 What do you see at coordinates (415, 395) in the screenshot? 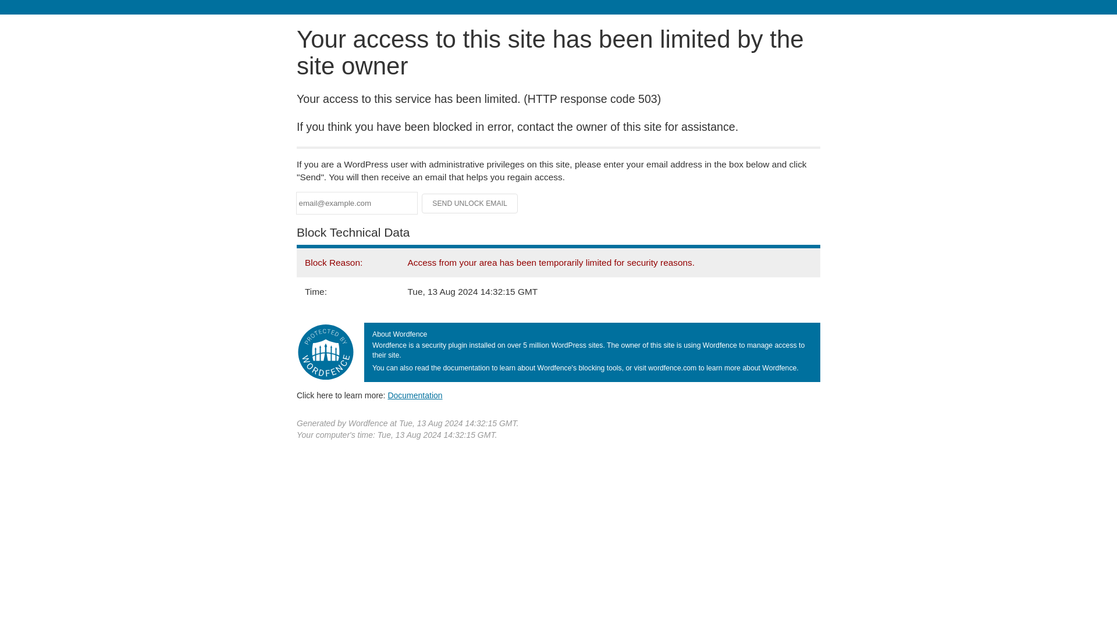
I see `Documentation` at bounding box center [415, 395].